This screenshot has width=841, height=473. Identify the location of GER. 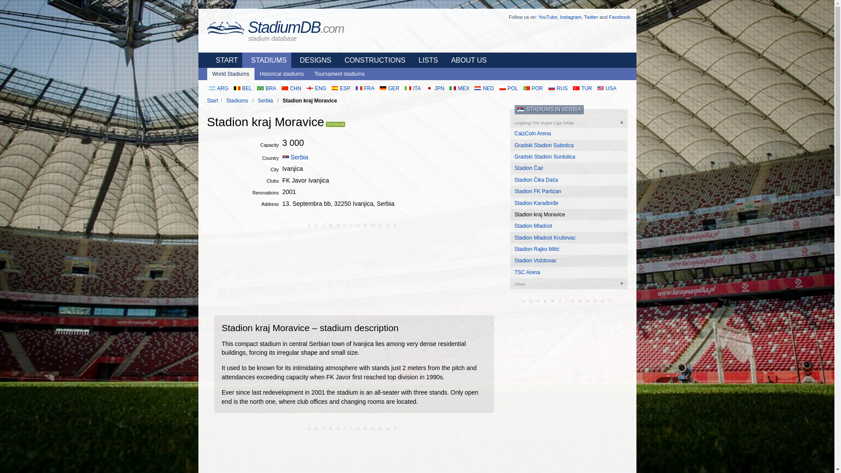
(389, 88).